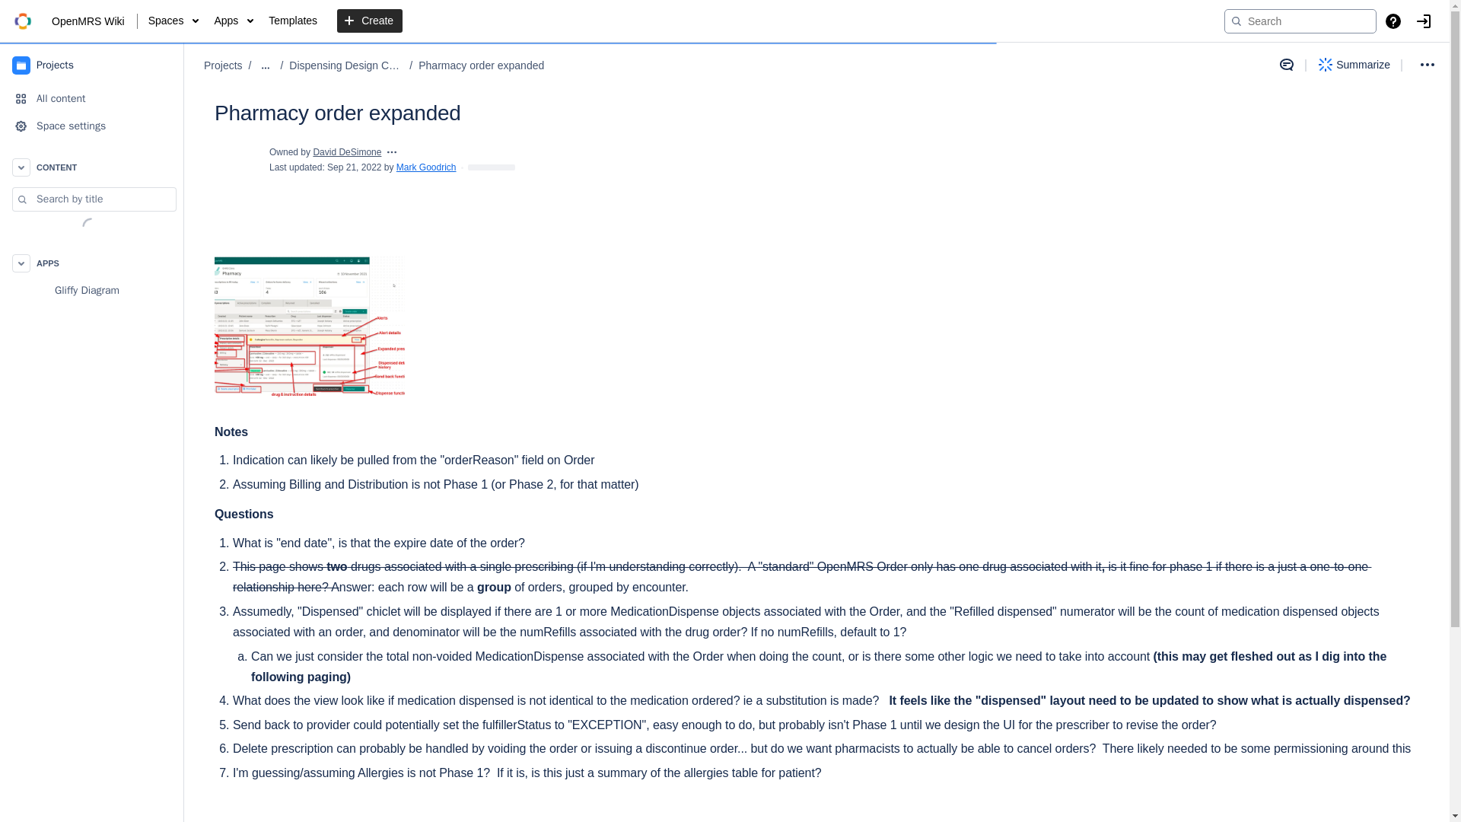 The image size is (1461, 822). Describe the element at coordinates (233, 21) in the screenshot. I see `Apps` at that location.